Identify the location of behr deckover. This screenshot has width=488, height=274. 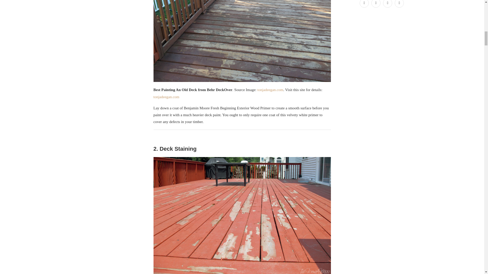
(242, 41).